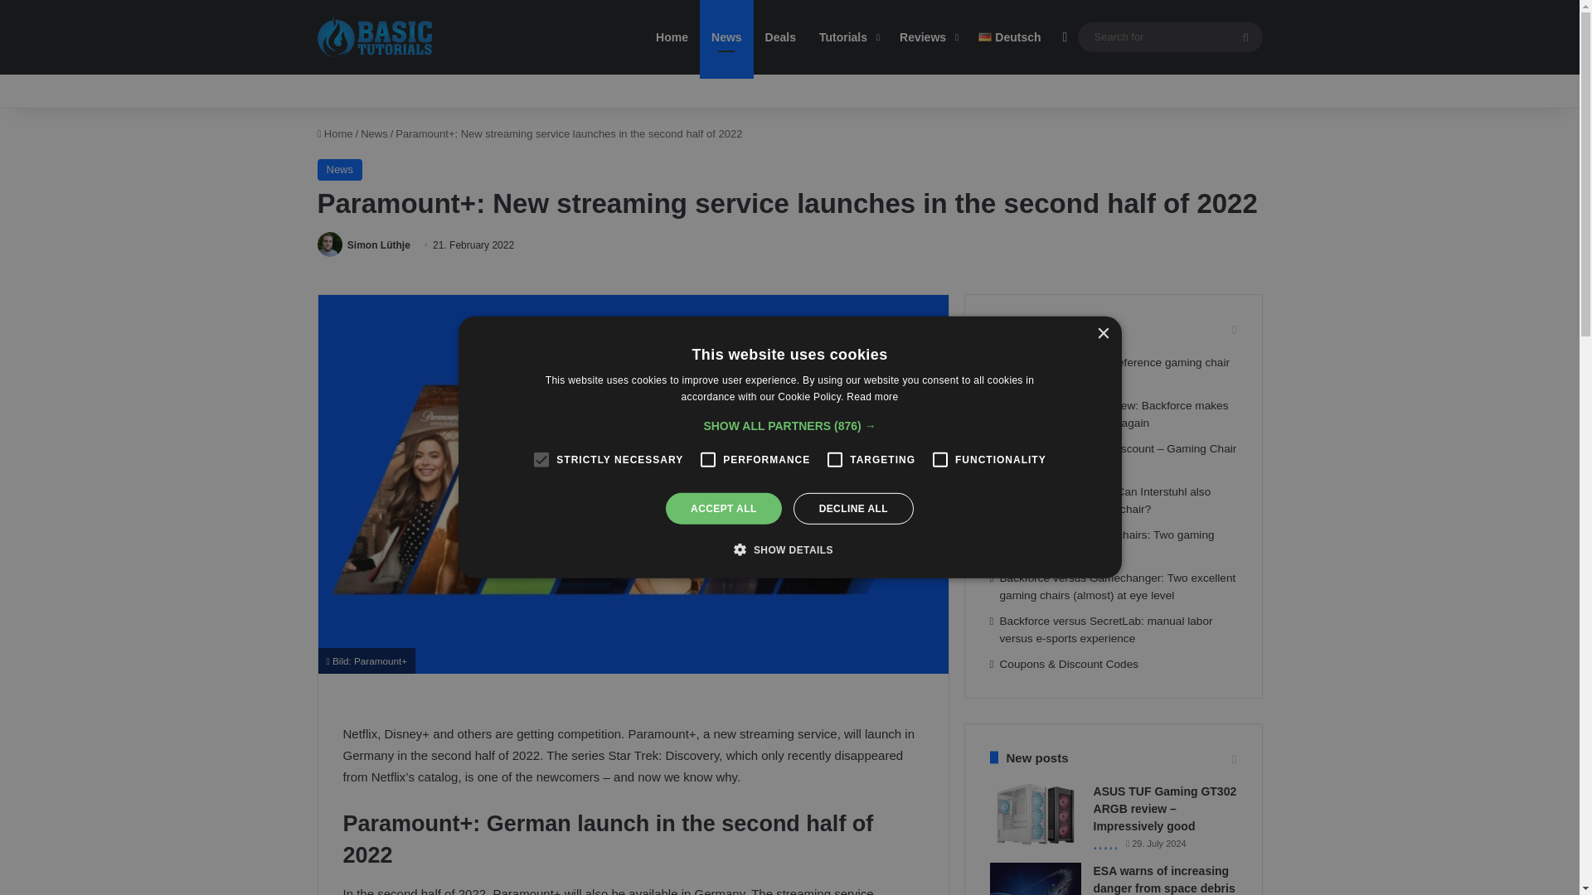 This screenshot has height=895, width=1592. Describe the element at coordinates (375, 133) in the screenshot. I see `News` at that location.